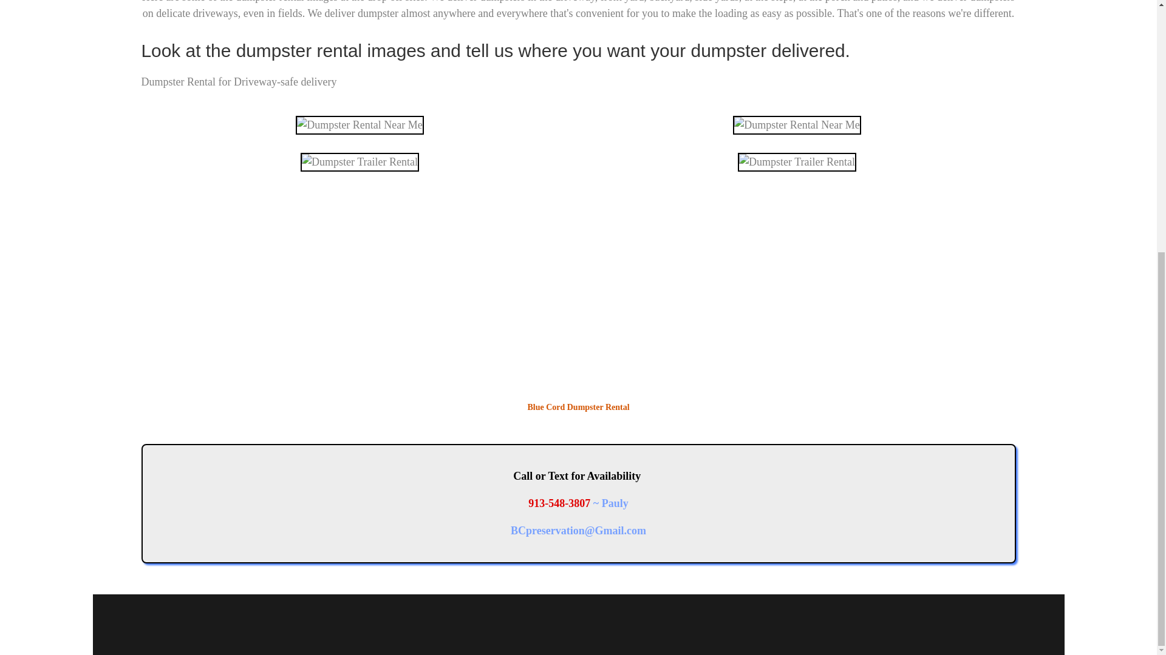 The image size is (1166, 655). I want to click on Dumpster Rental Near Me, so click(797, 125).